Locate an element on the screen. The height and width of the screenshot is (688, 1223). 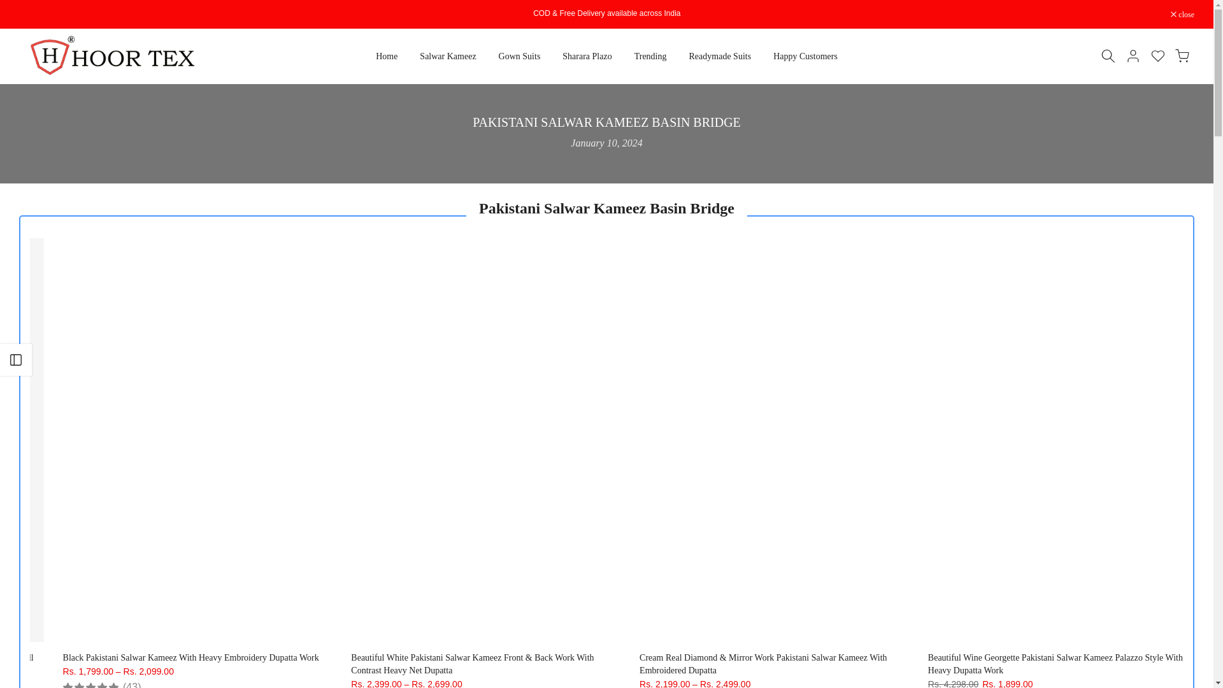
Happy Customers is located at coordinates (805, 56).